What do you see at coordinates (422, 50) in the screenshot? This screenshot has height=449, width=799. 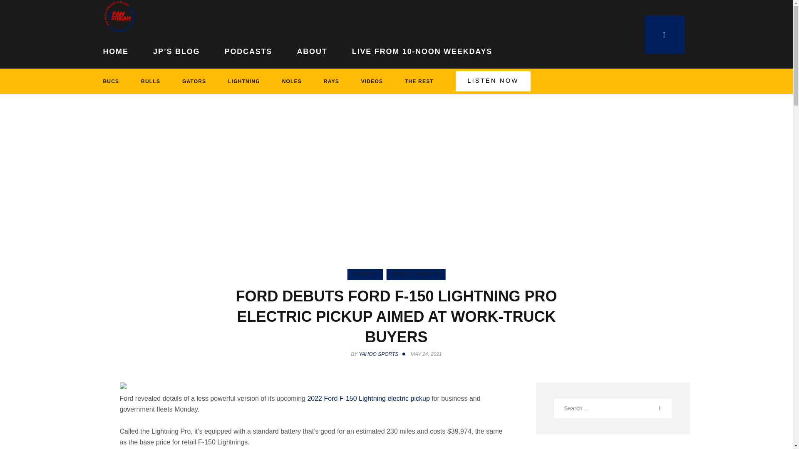 I see `LIVE FROM 10-NOON WEEKDAYS` at bounding box center [422, 50].